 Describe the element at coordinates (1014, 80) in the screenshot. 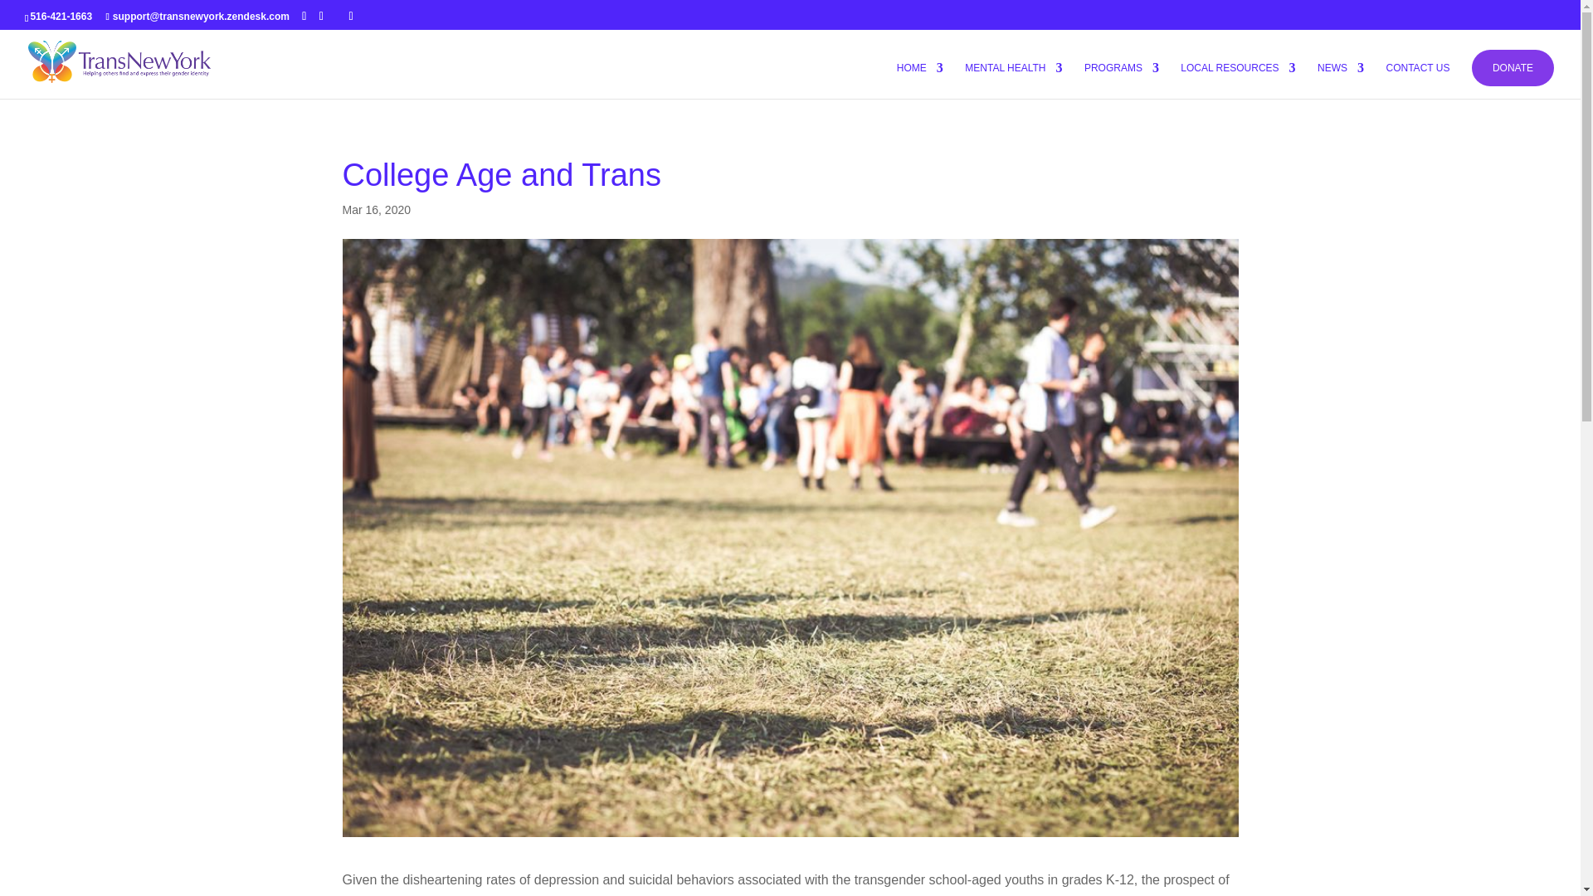

I see `MENTAL HEALTH` at that location.